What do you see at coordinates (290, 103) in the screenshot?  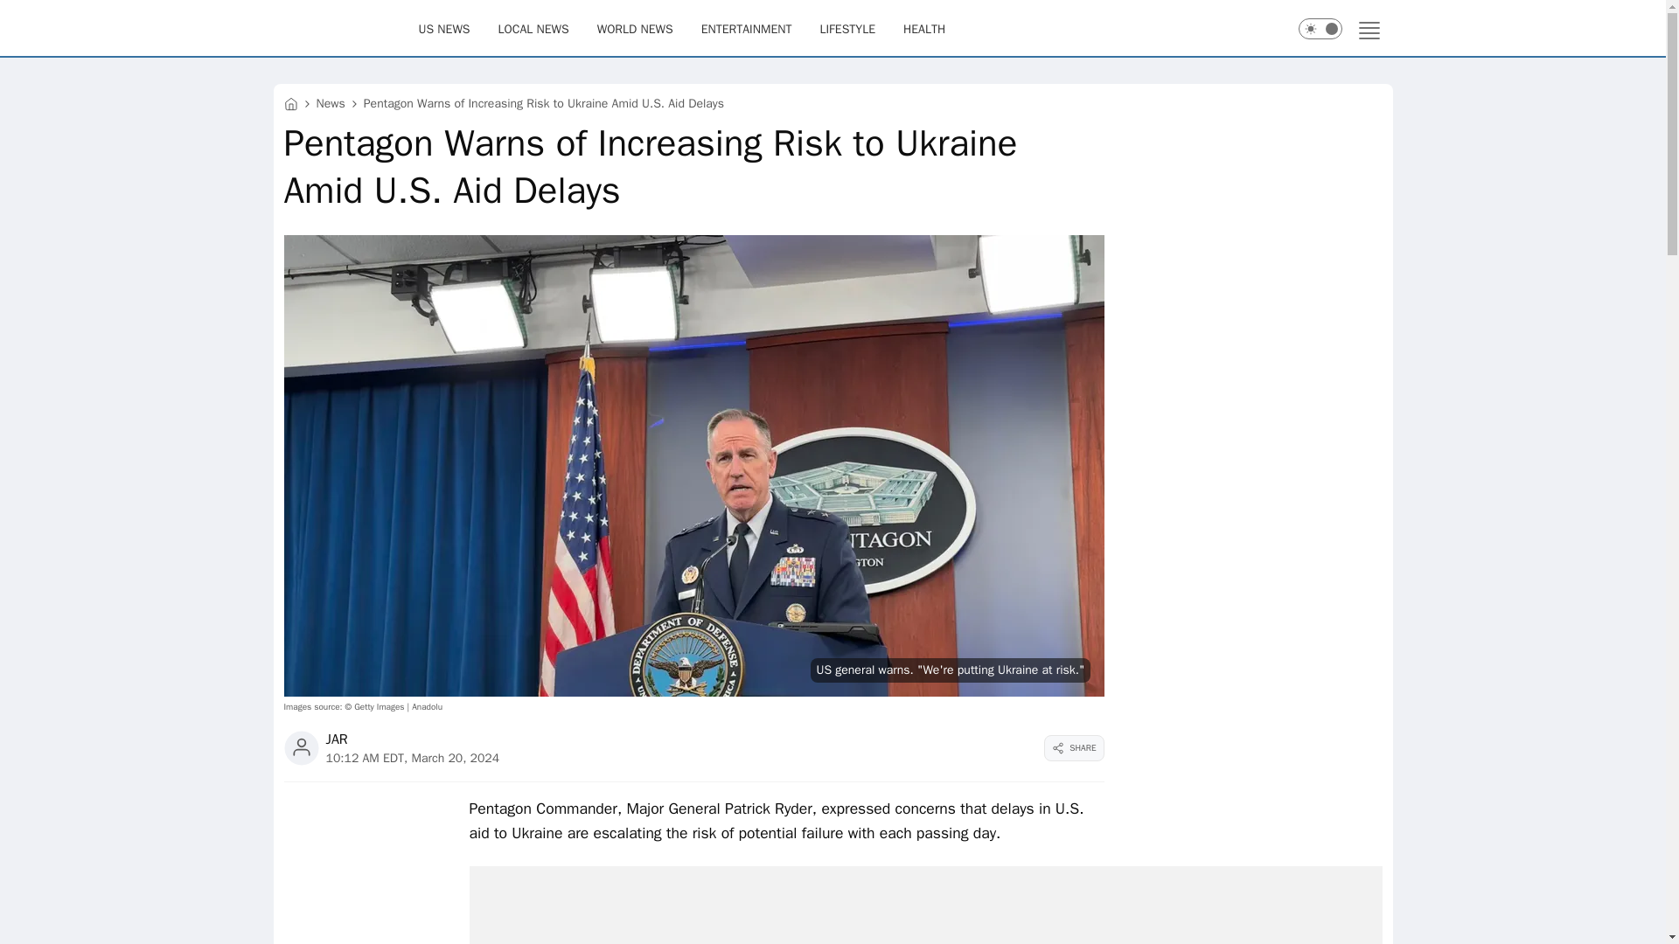 I see `essanews.com` at bounding box center [290, 103].